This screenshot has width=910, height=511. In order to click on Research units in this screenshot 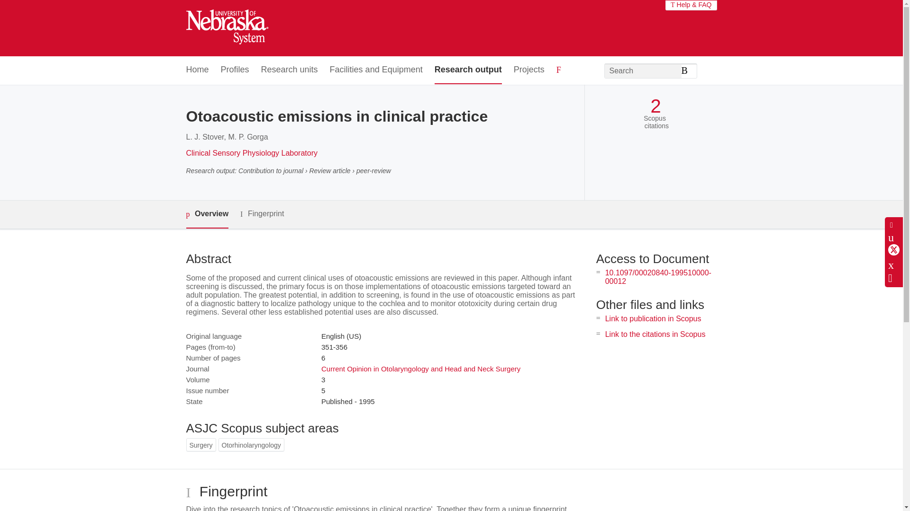, I will do `click(289, 70)`.